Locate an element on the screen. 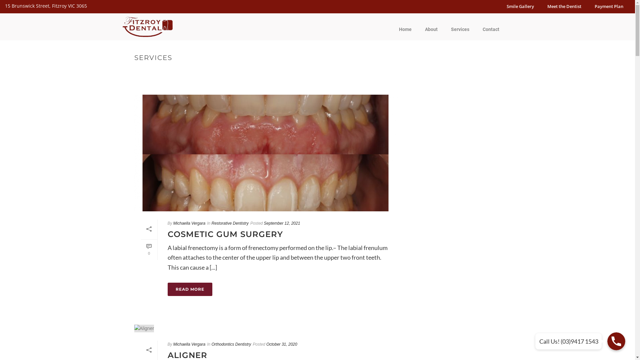  Contact is located at coordinates (491, 30).